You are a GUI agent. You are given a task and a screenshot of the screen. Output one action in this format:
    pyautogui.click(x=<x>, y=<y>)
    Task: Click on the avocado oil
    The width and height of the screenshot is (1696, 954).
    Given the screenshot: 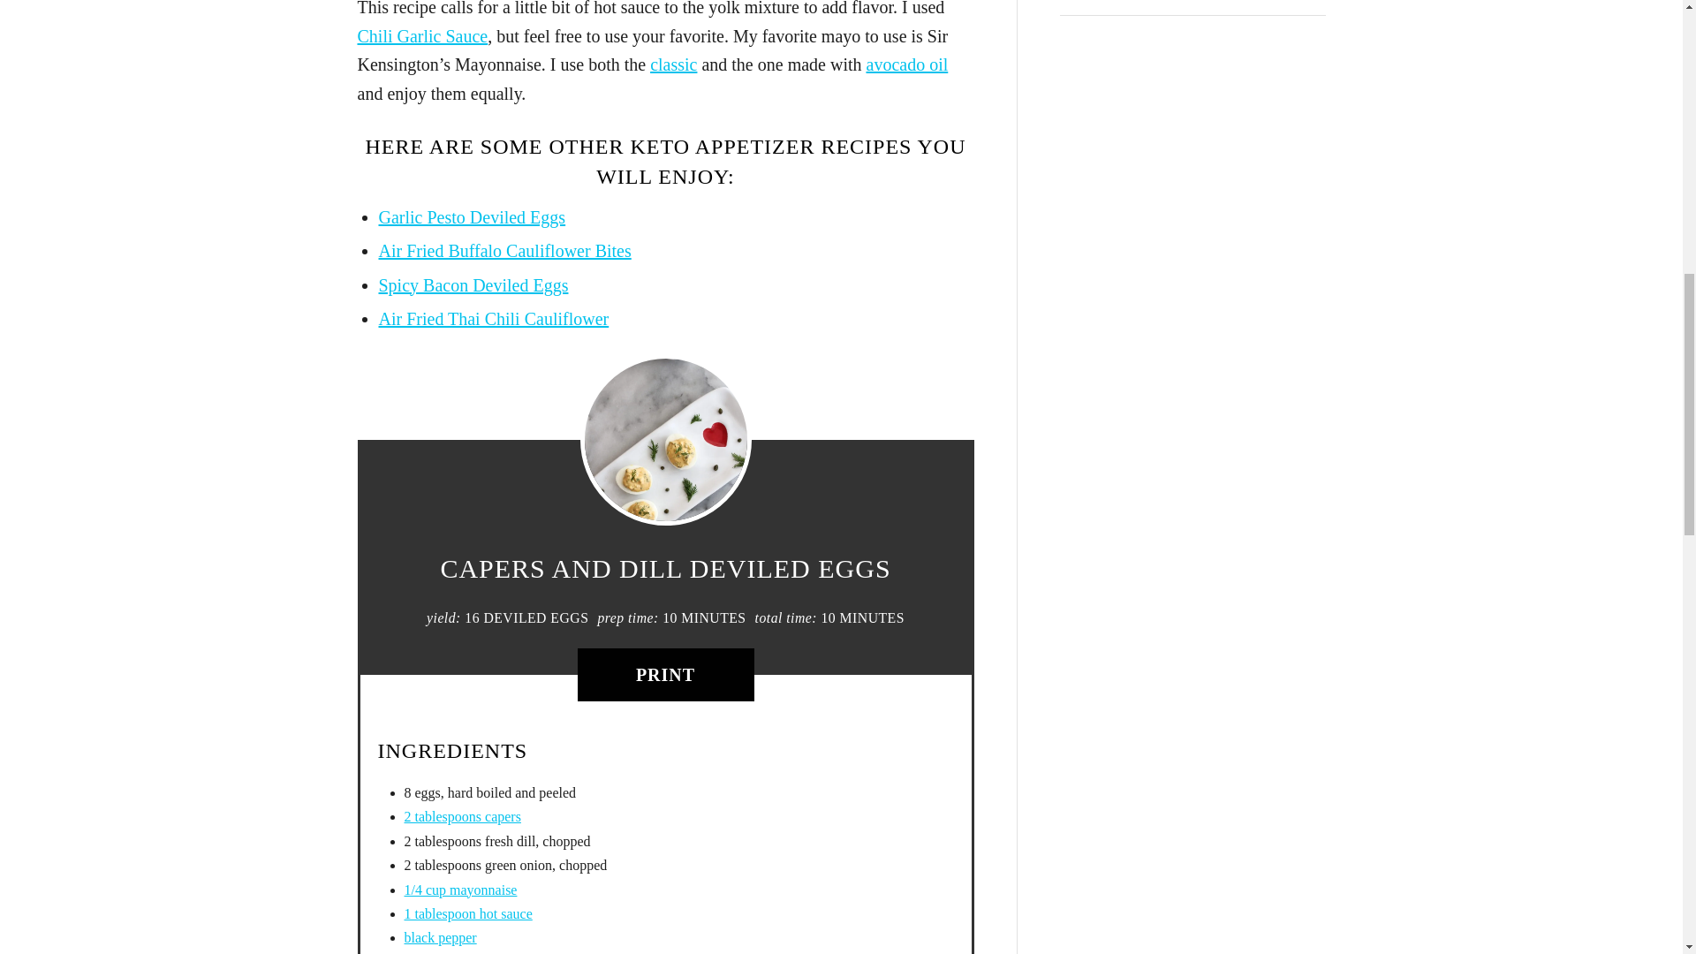 What is the action you would take?
    pyautogui.click(x=906, y=64)
    